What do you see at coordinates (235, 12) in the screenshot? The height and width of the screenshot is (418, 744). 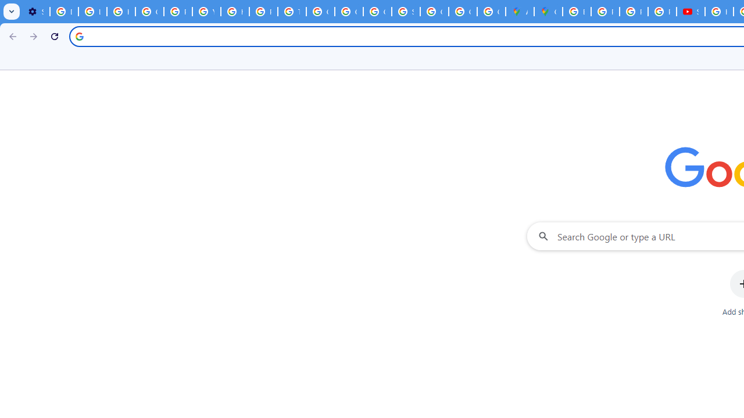 I see `https://scholar.google.com/` at bounding box center [235, 12].